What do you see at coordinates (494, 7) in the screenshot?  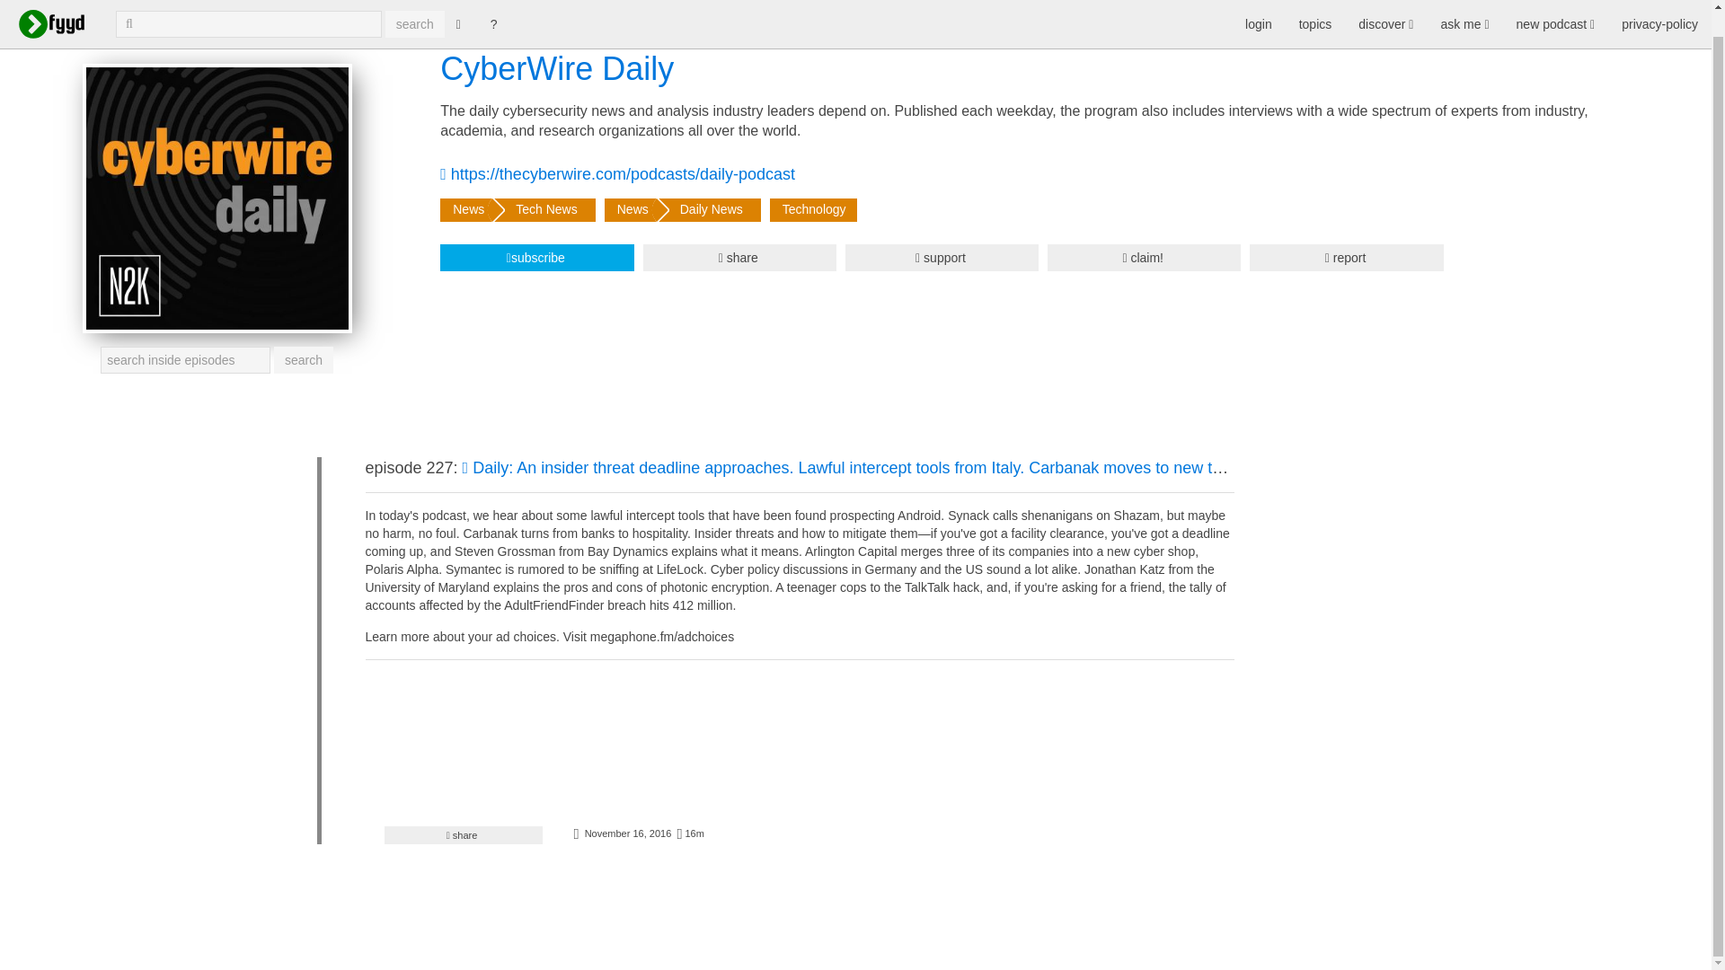 I see `?` at bounding box center [494, 7].